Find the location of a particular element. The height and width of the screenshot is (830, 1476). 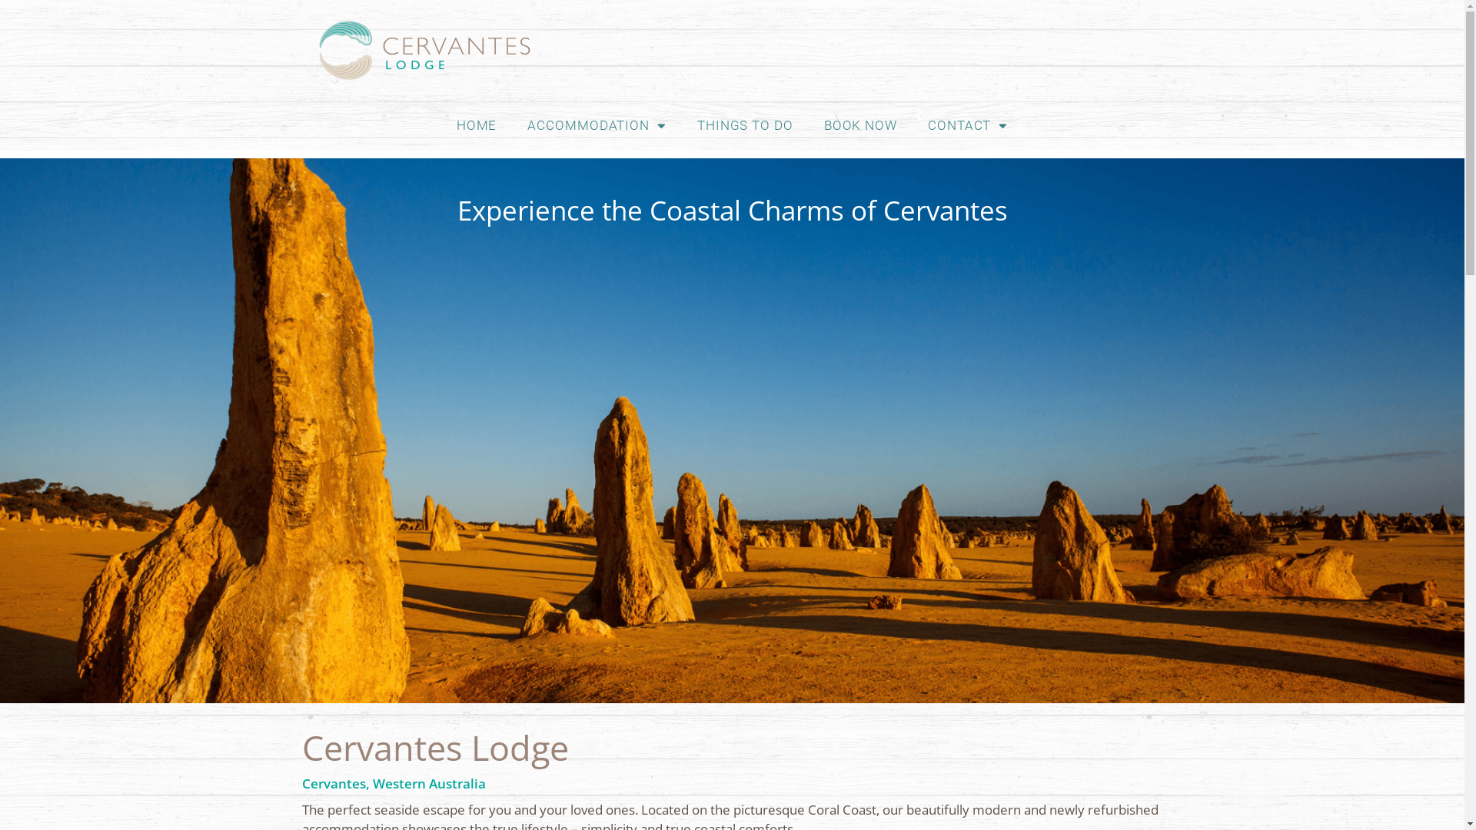

THINGS TO DO is located at coordinates (746, 125).